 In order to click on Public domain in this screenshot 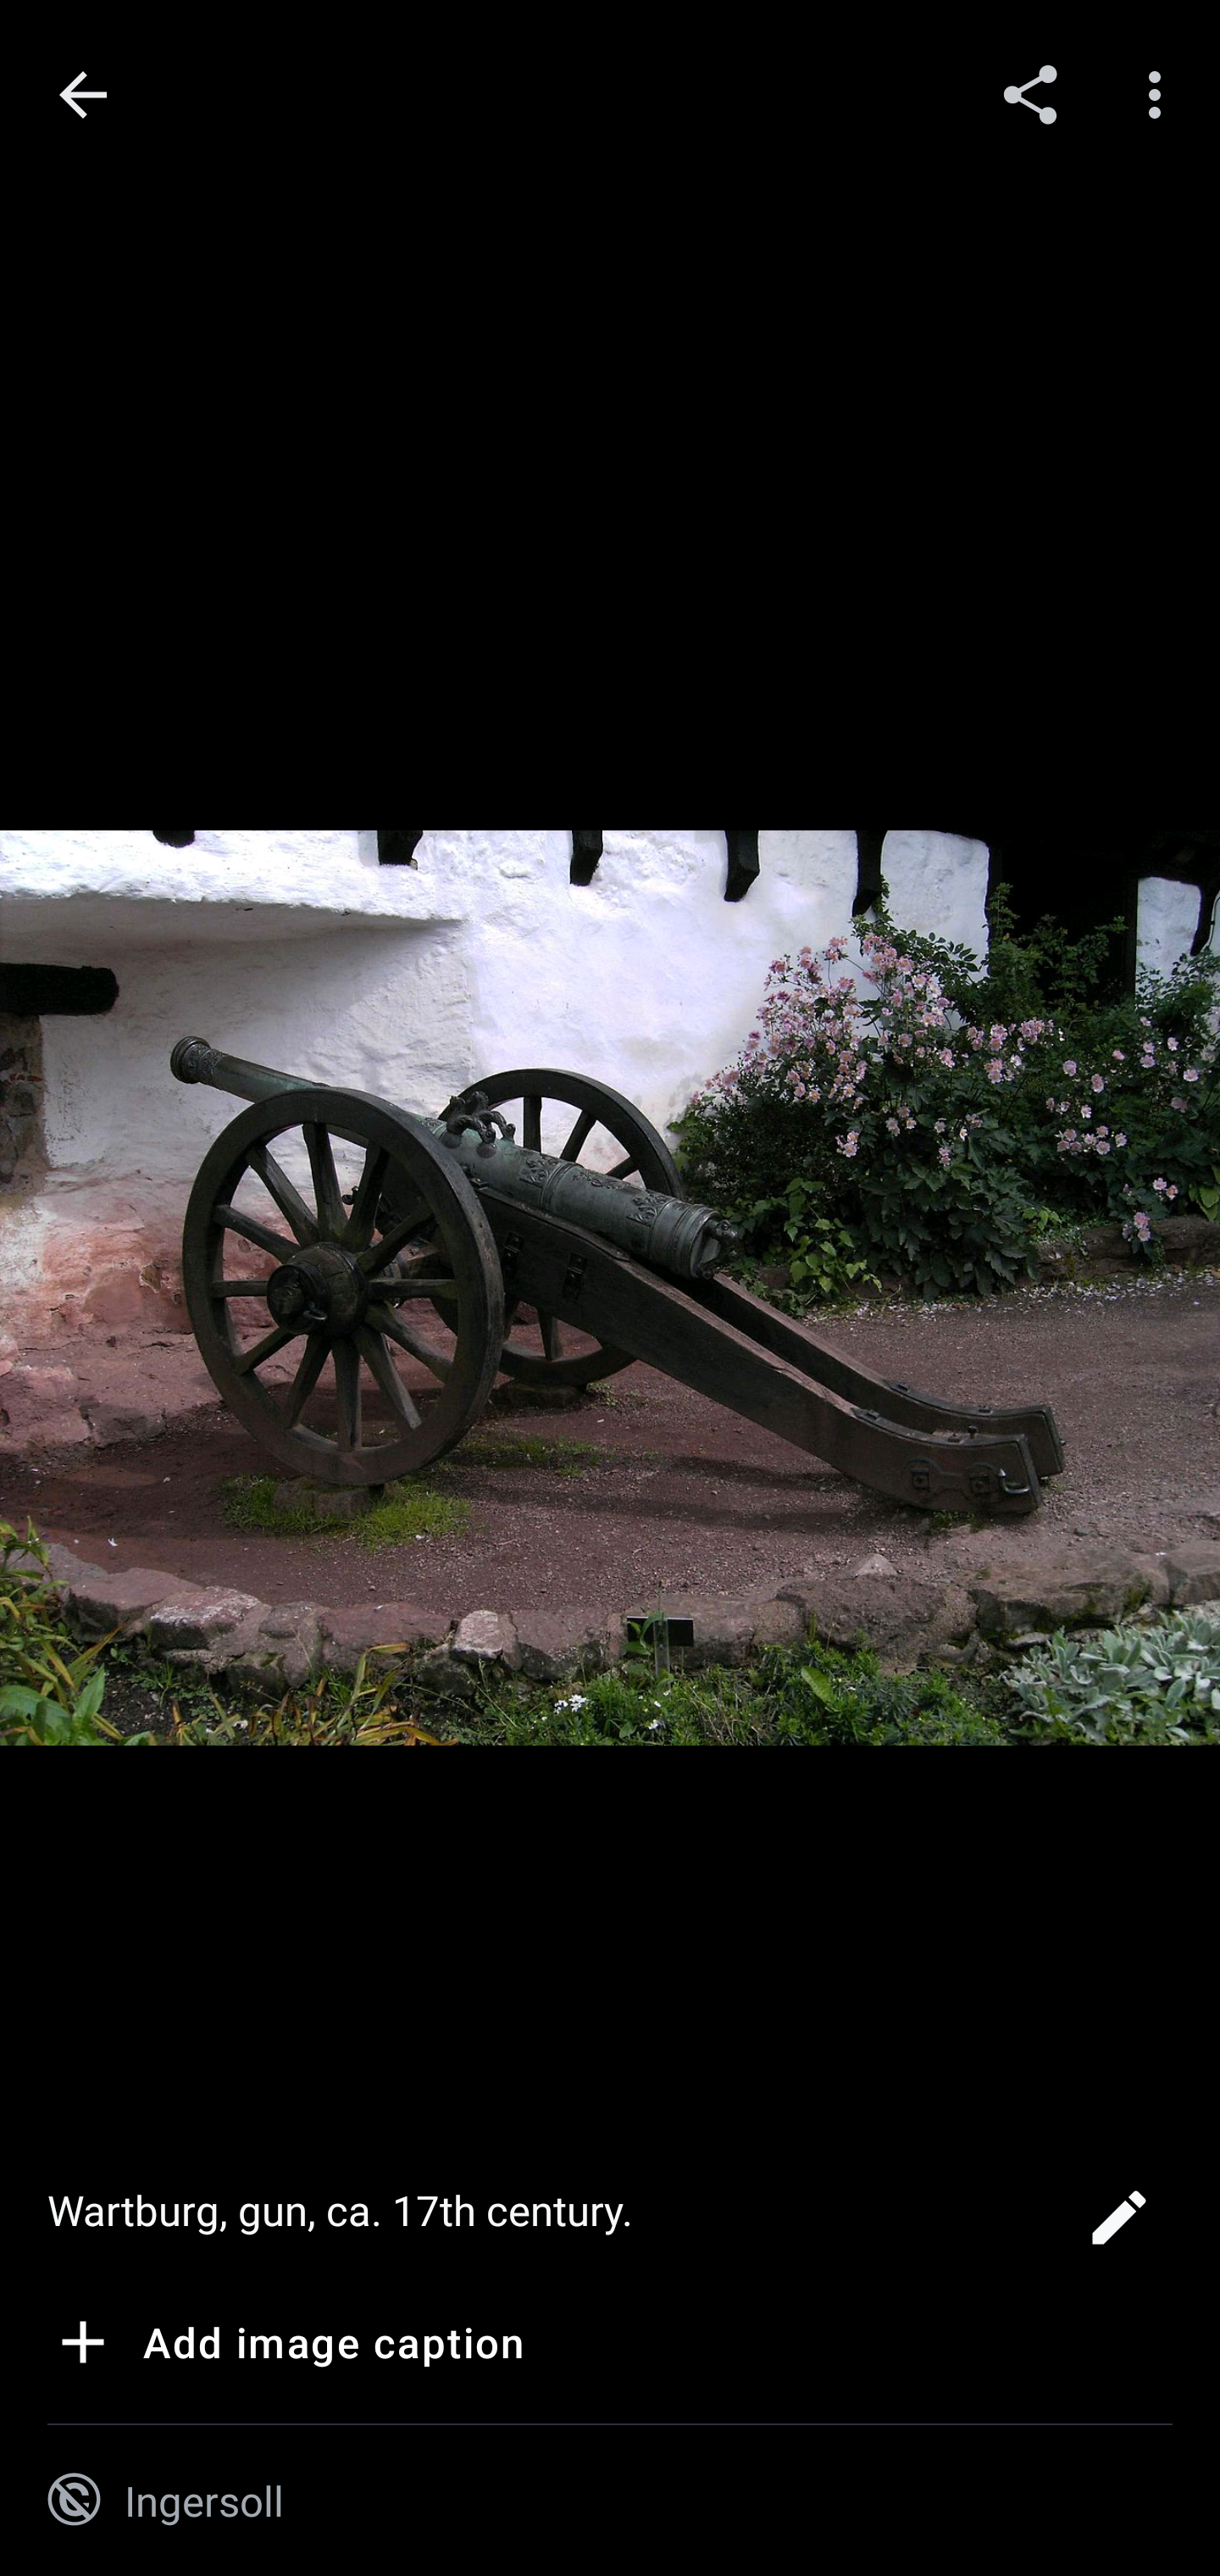, I will do `click(75, 2500)`.